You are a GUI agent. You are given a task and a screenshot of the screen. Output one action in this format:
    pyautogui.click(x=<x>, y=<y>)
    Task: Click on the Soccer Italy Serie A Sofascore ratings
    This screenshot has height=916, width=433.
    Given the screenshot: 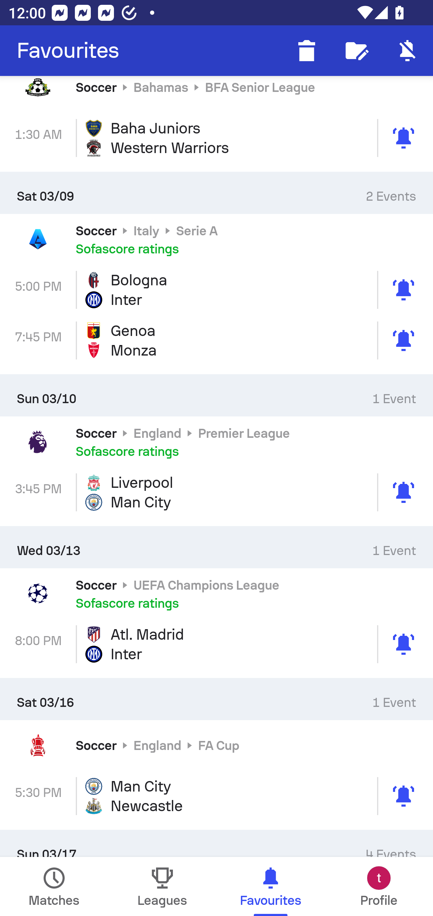 What is the action you would take?
    pyautogui.click(x=216, y=239)
    